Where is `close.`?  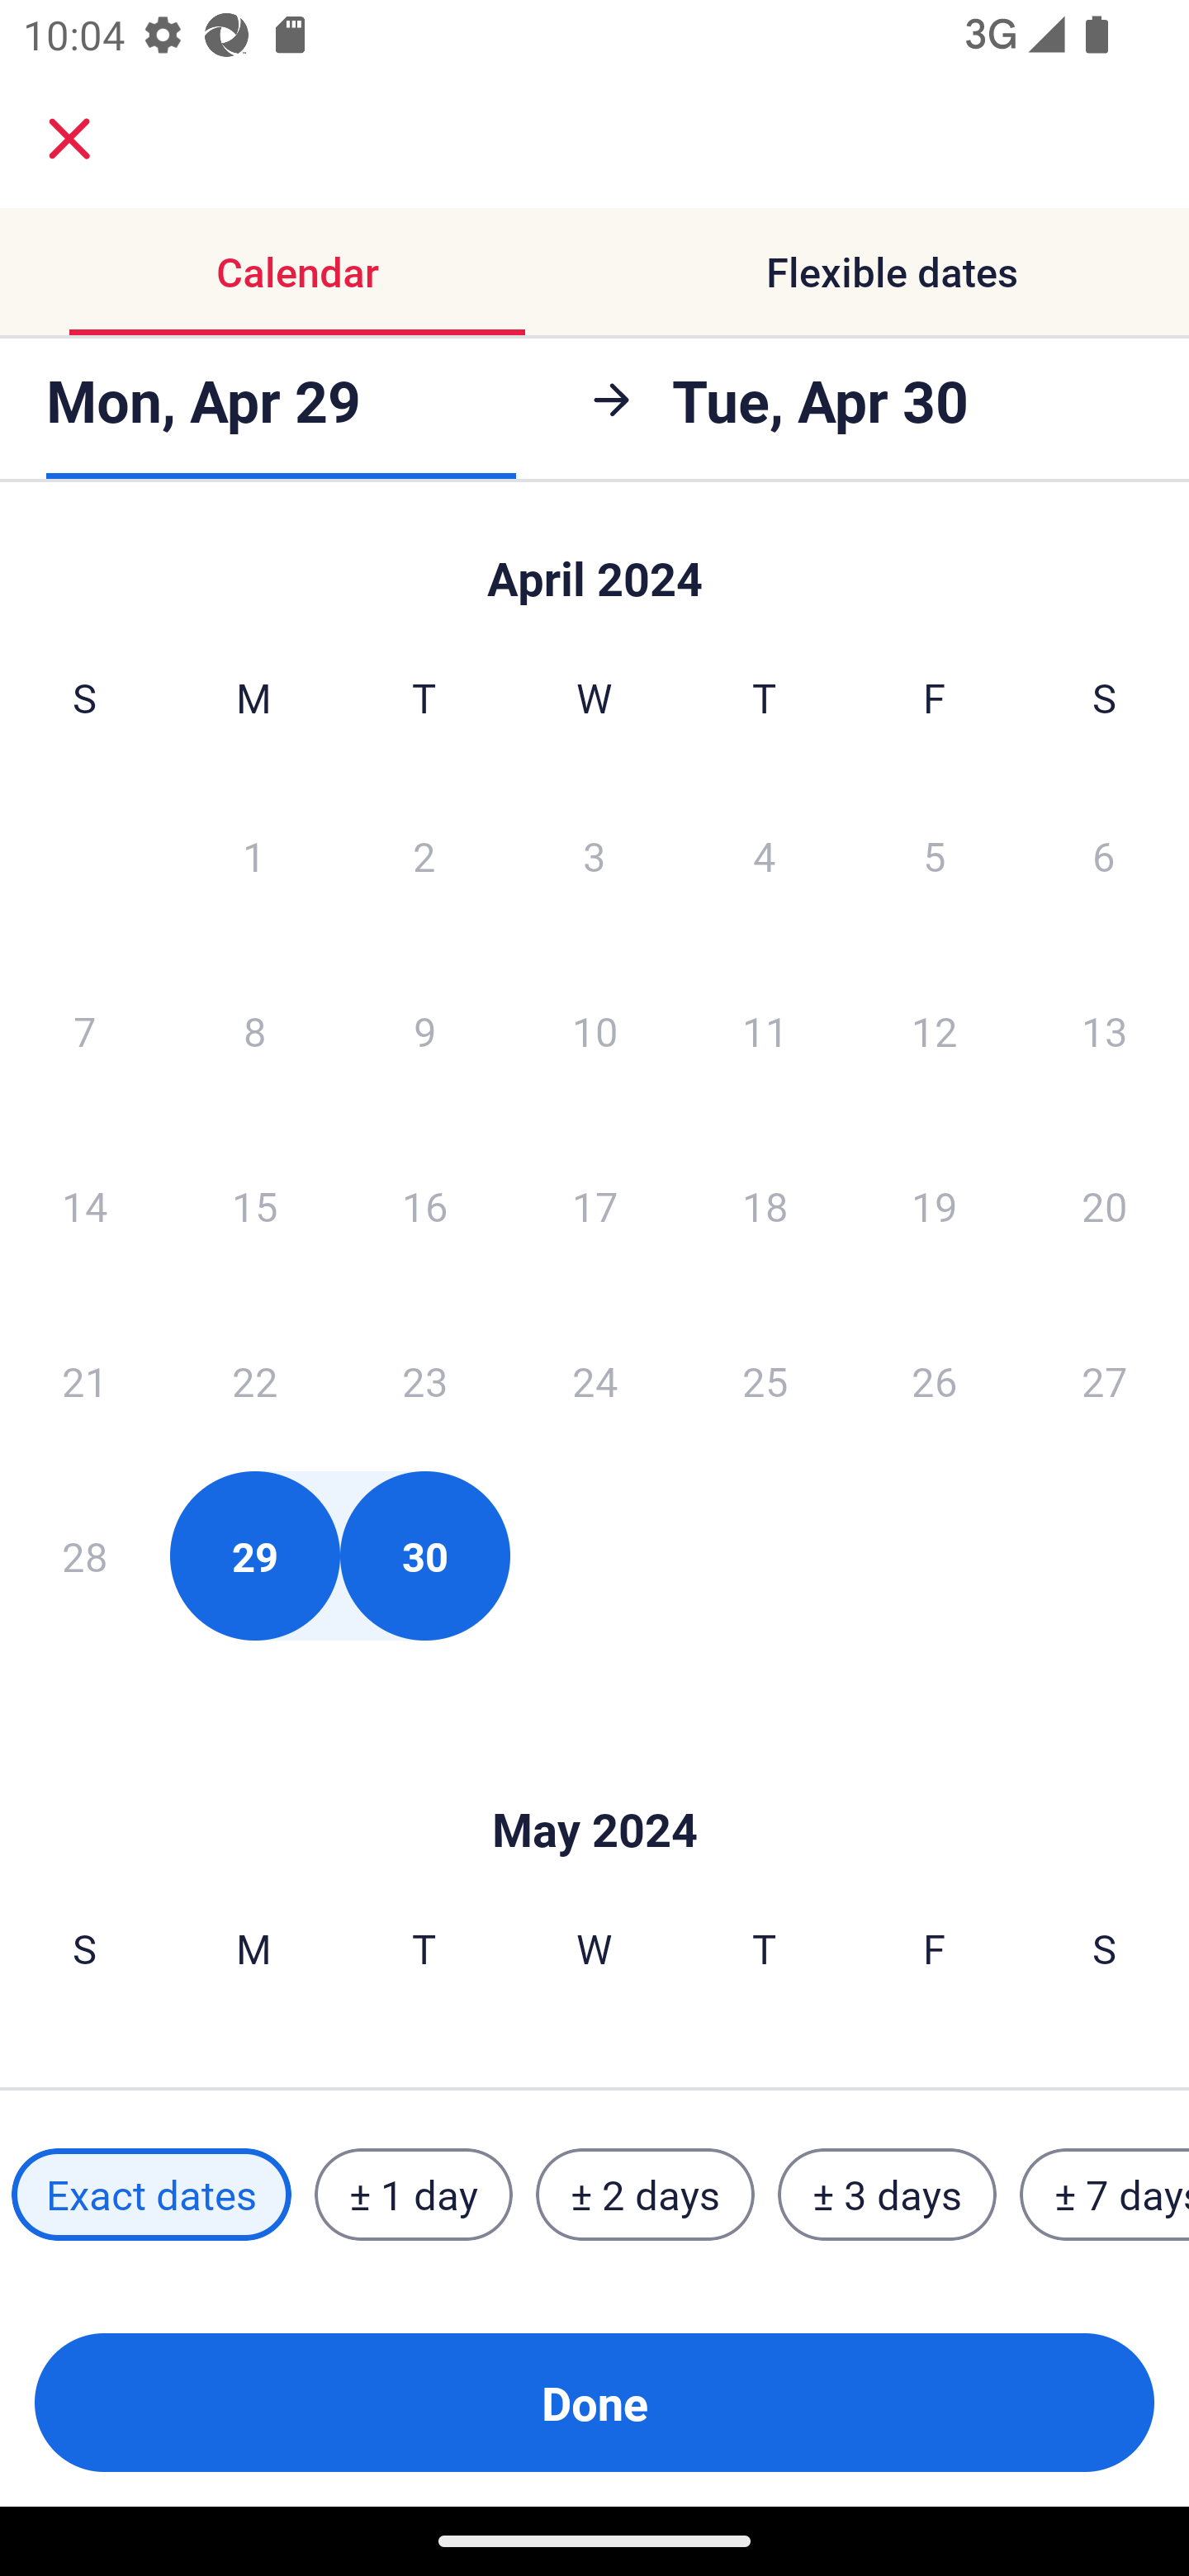 close. is located at coordinates (69, 139).